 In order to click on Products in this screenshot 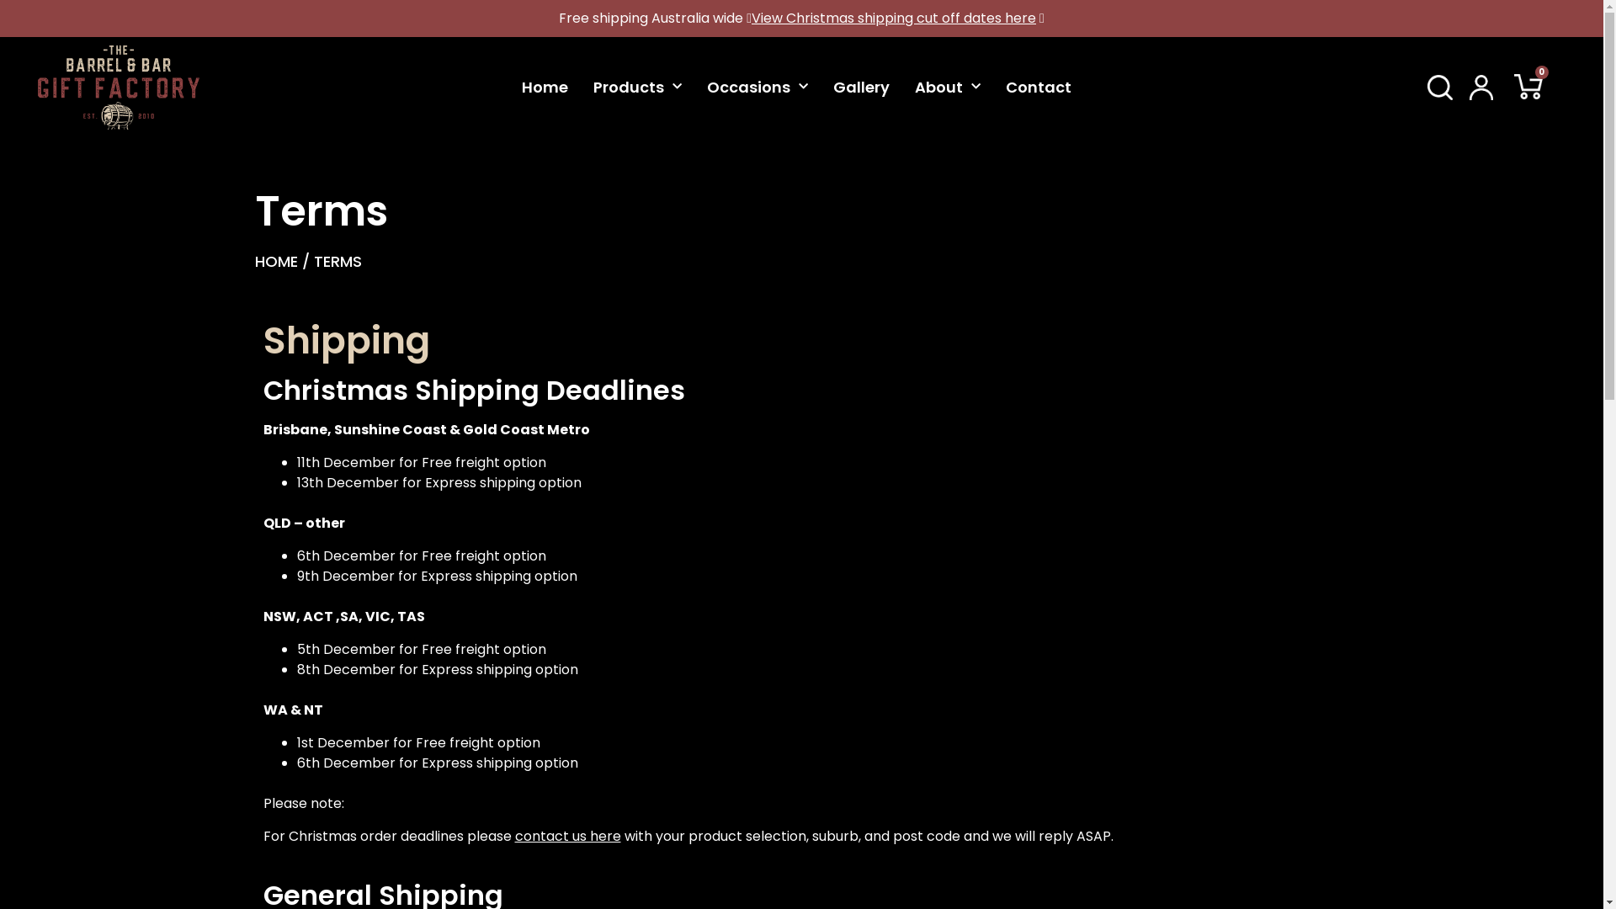, I will do `click(638, 88)`.